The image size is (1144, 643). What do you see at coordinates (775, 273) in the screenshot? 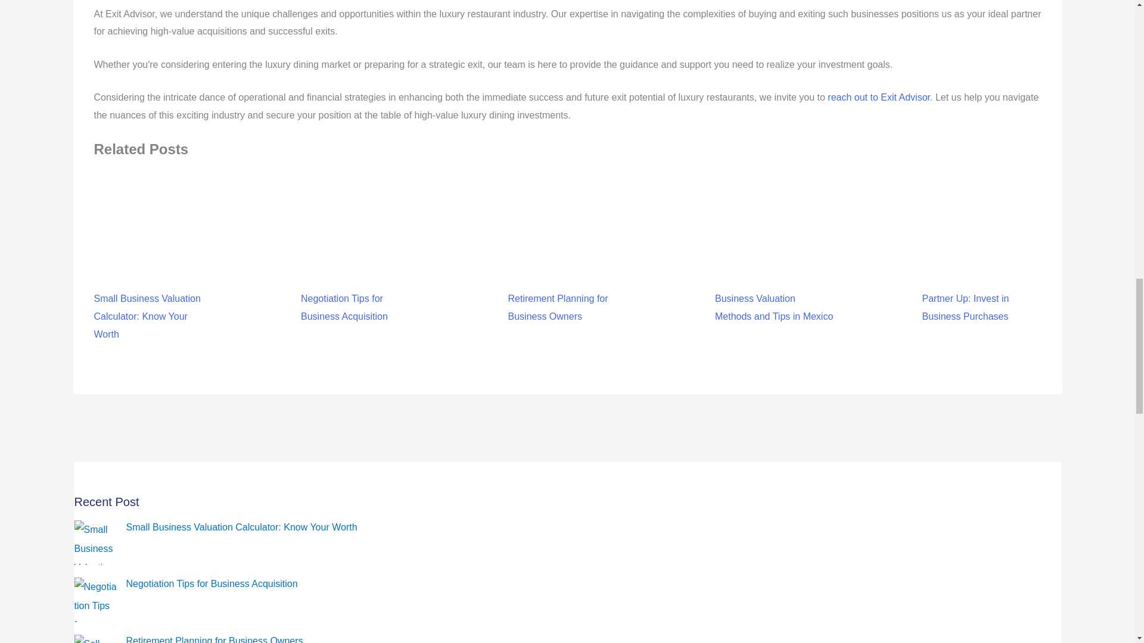
I see `Business Valuation Methods and Tips in Mexico` at bounding box center [775, 273].